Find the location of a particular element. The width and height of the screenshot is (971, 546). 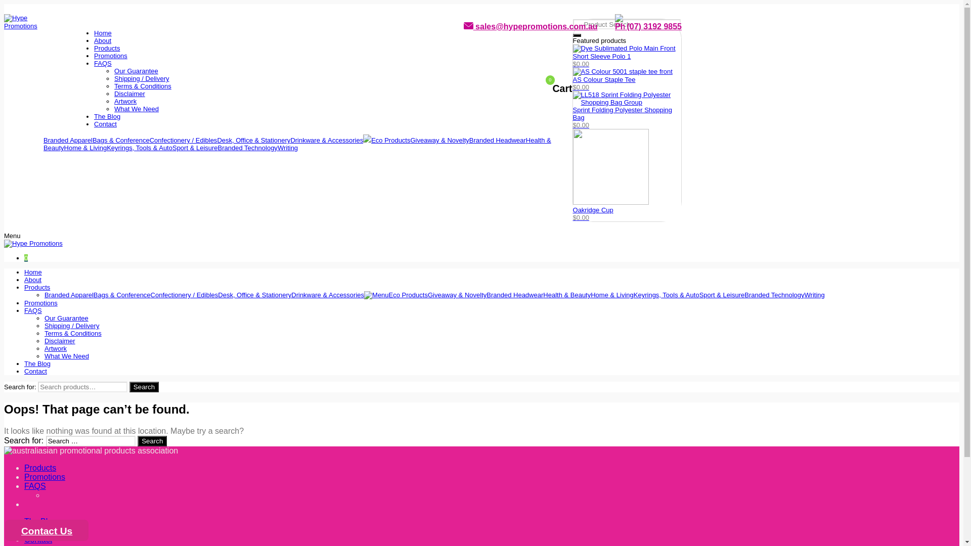

Branded Apparel is located at coordinates (69, 295).